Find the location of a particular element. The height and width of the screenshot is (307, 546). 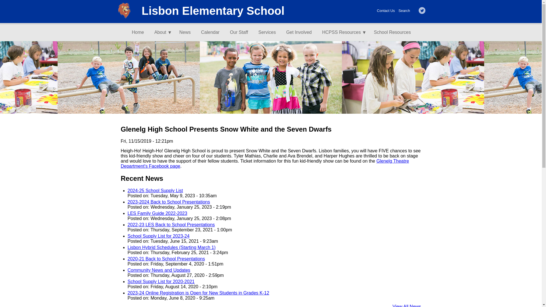

School Supply List for 2023-24 is located at coordinates (158, 236).